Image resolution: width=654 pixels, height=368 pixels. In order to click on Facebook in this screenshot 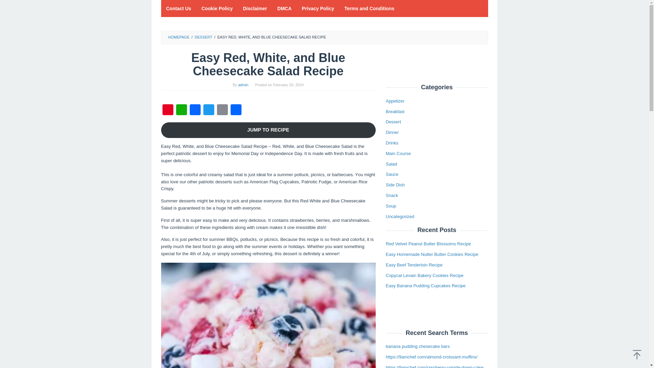, I will do `click(195, 110)`.